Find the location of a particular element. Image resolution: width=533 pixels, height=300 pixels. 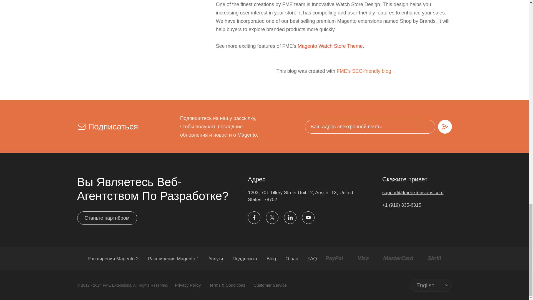

FAQ is located at coordinates (312, 259).